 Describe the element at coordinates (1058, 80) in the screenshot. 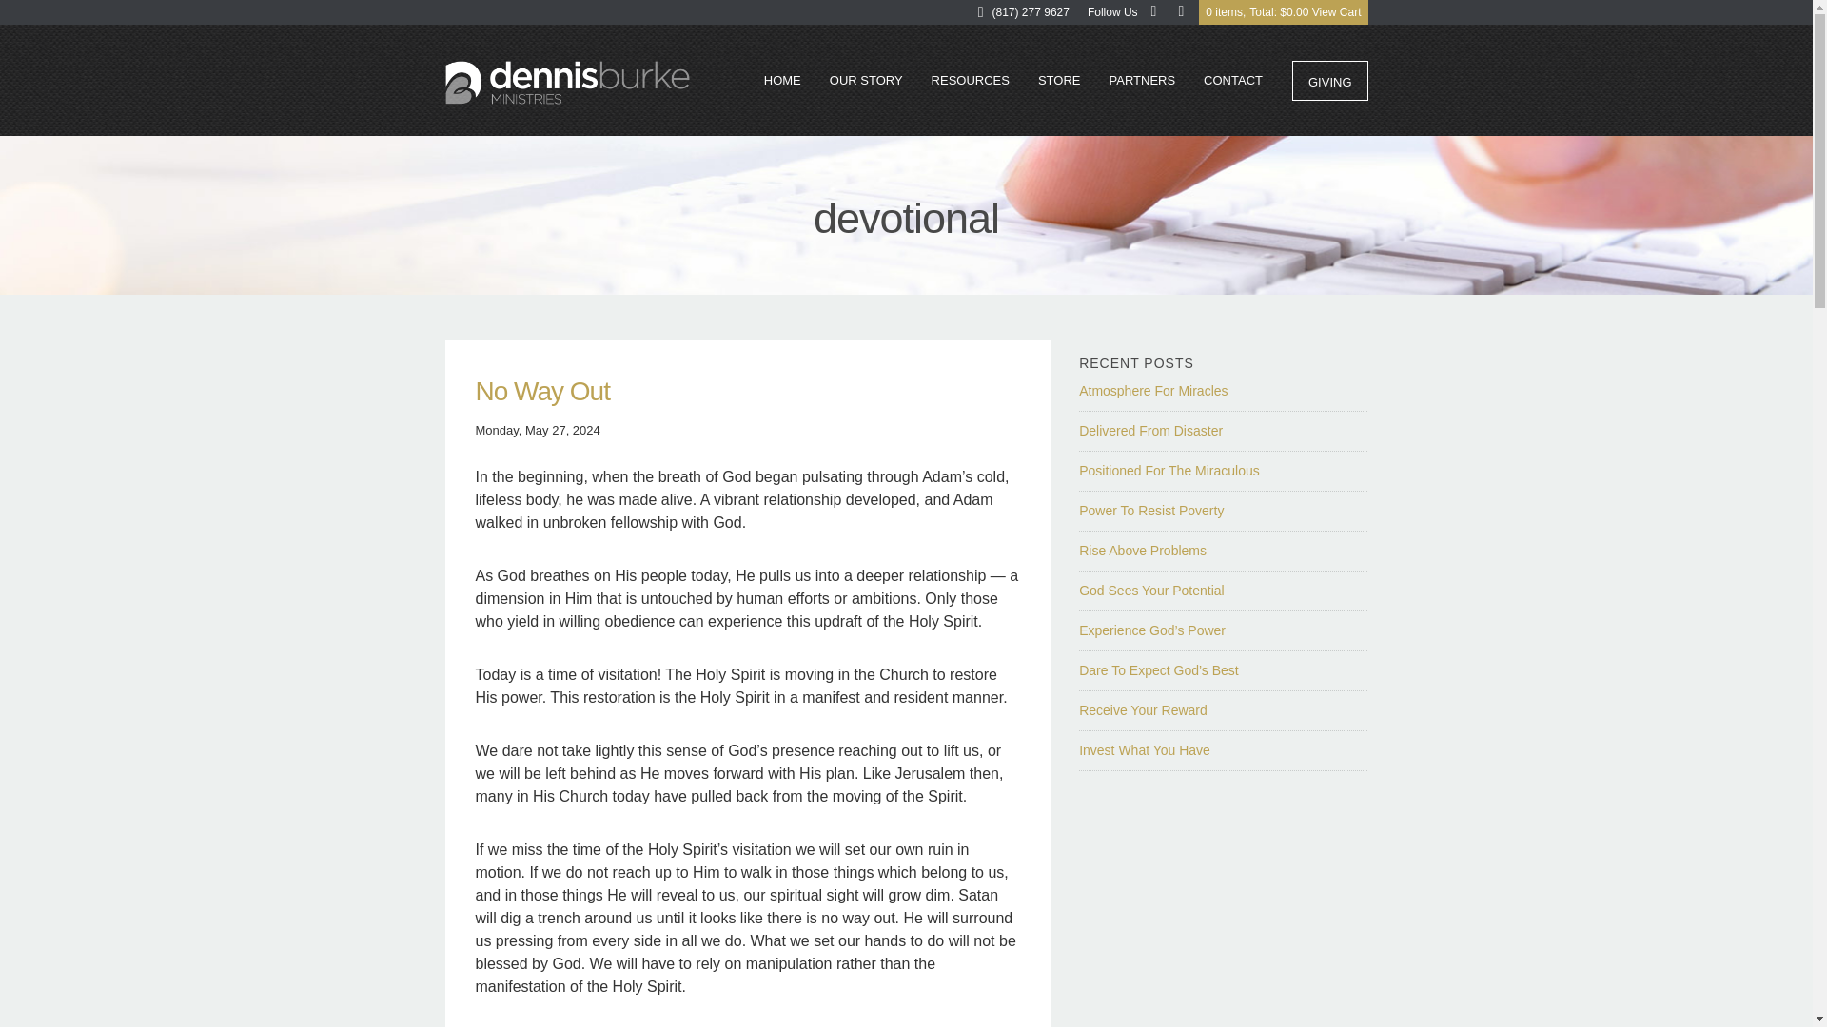

I see `Store` at that location.